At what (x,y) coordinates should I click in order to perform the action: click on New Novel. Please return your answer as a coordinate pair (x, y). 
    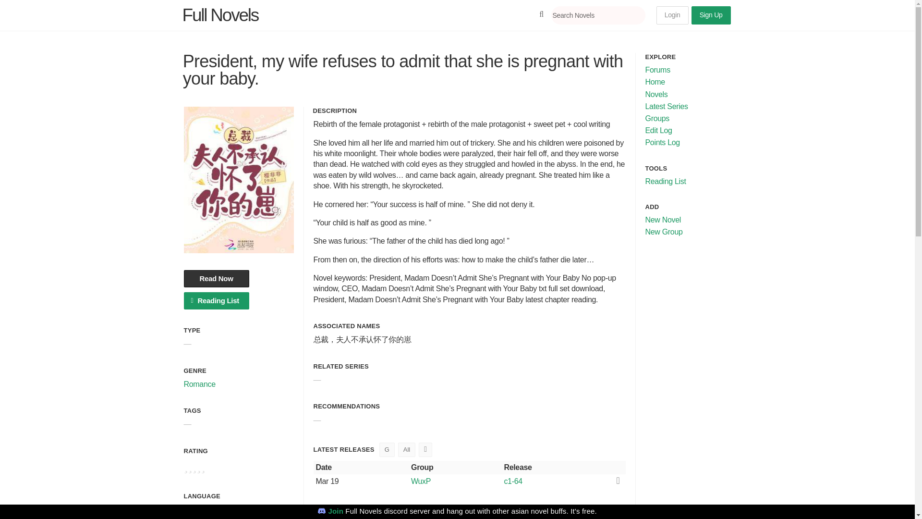
    Looking at the image, I should click on (663, 220).